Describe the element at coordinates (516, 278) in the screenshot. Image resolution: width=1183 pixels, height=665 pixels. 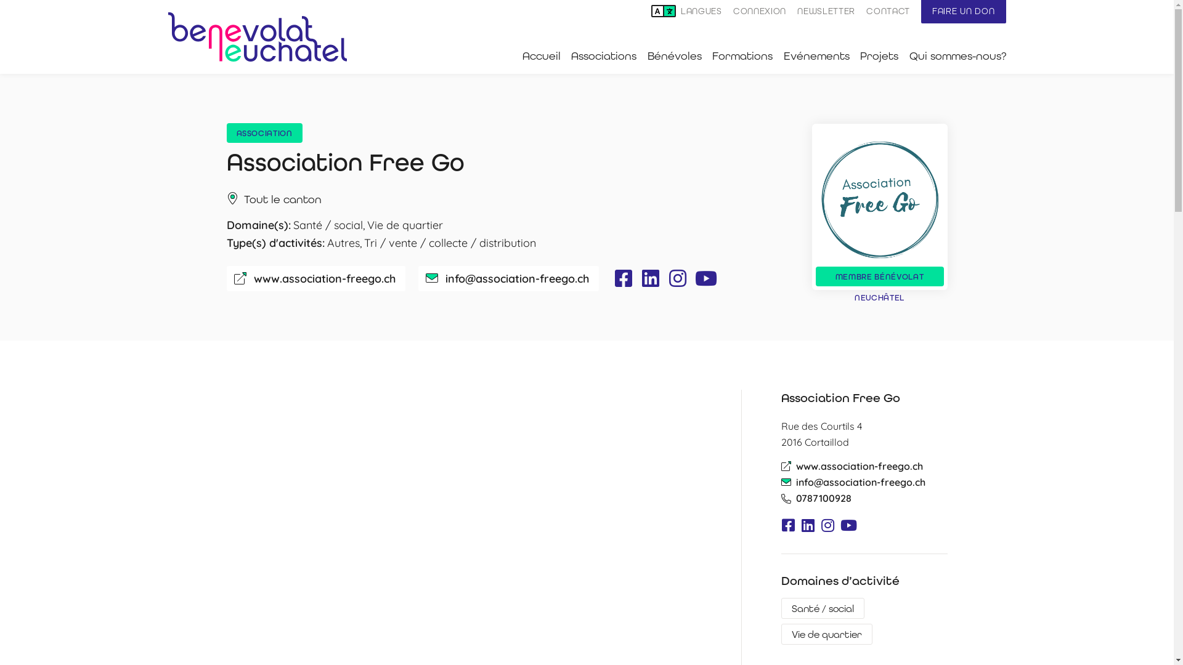
I see `info@association-freego.ch` at that location.